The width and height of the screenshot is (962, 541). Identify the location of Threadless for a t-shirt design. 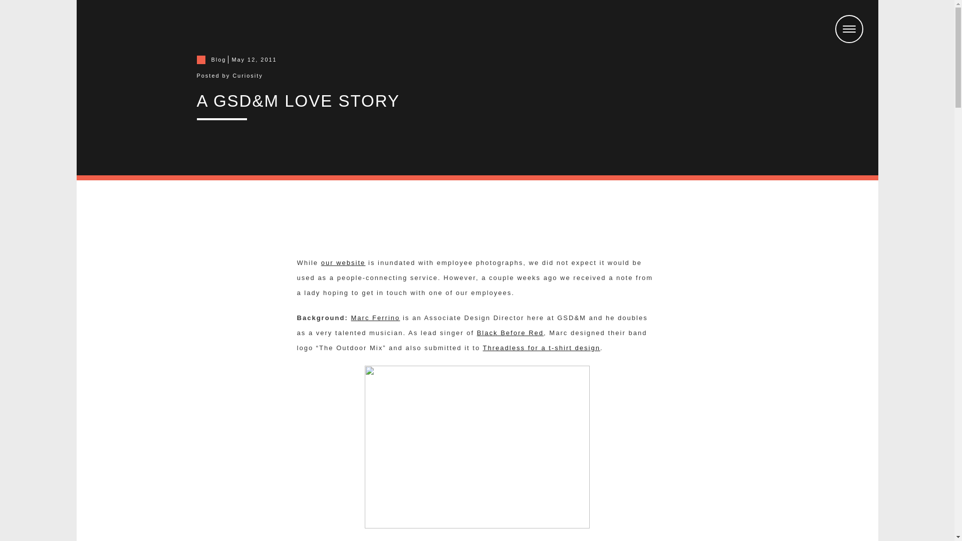
(541, 348).